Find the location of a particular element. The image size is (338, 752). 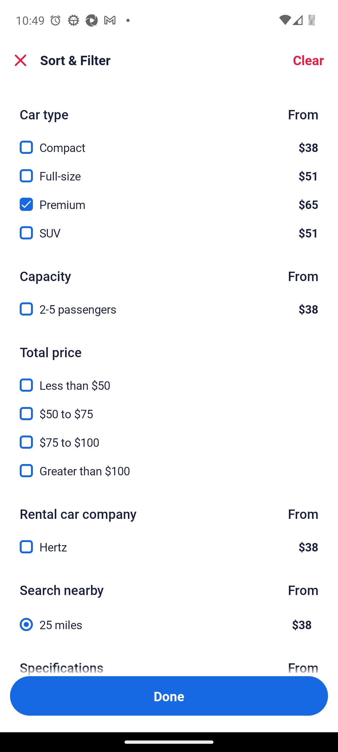

$75 to $100, $75 to $100 is located at coordinates (169, 437).